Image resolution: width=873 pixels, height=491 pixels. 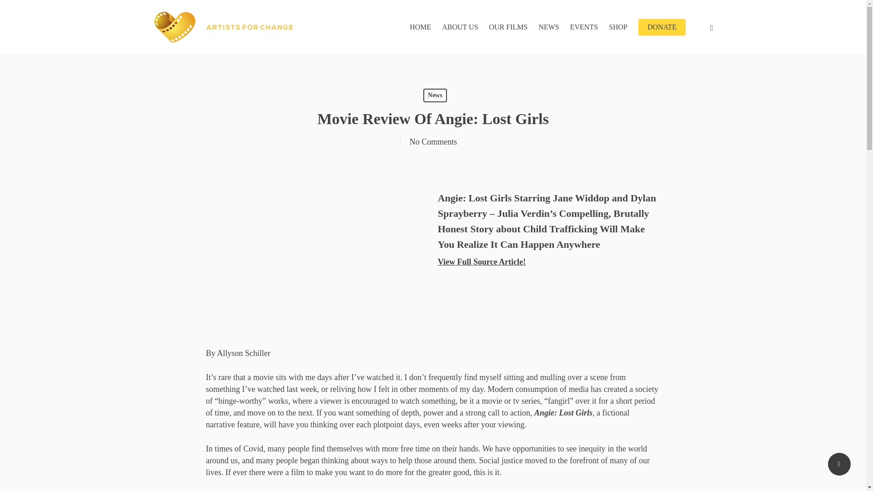 I want to click on ABOUT US, so click(x=459, y=27).